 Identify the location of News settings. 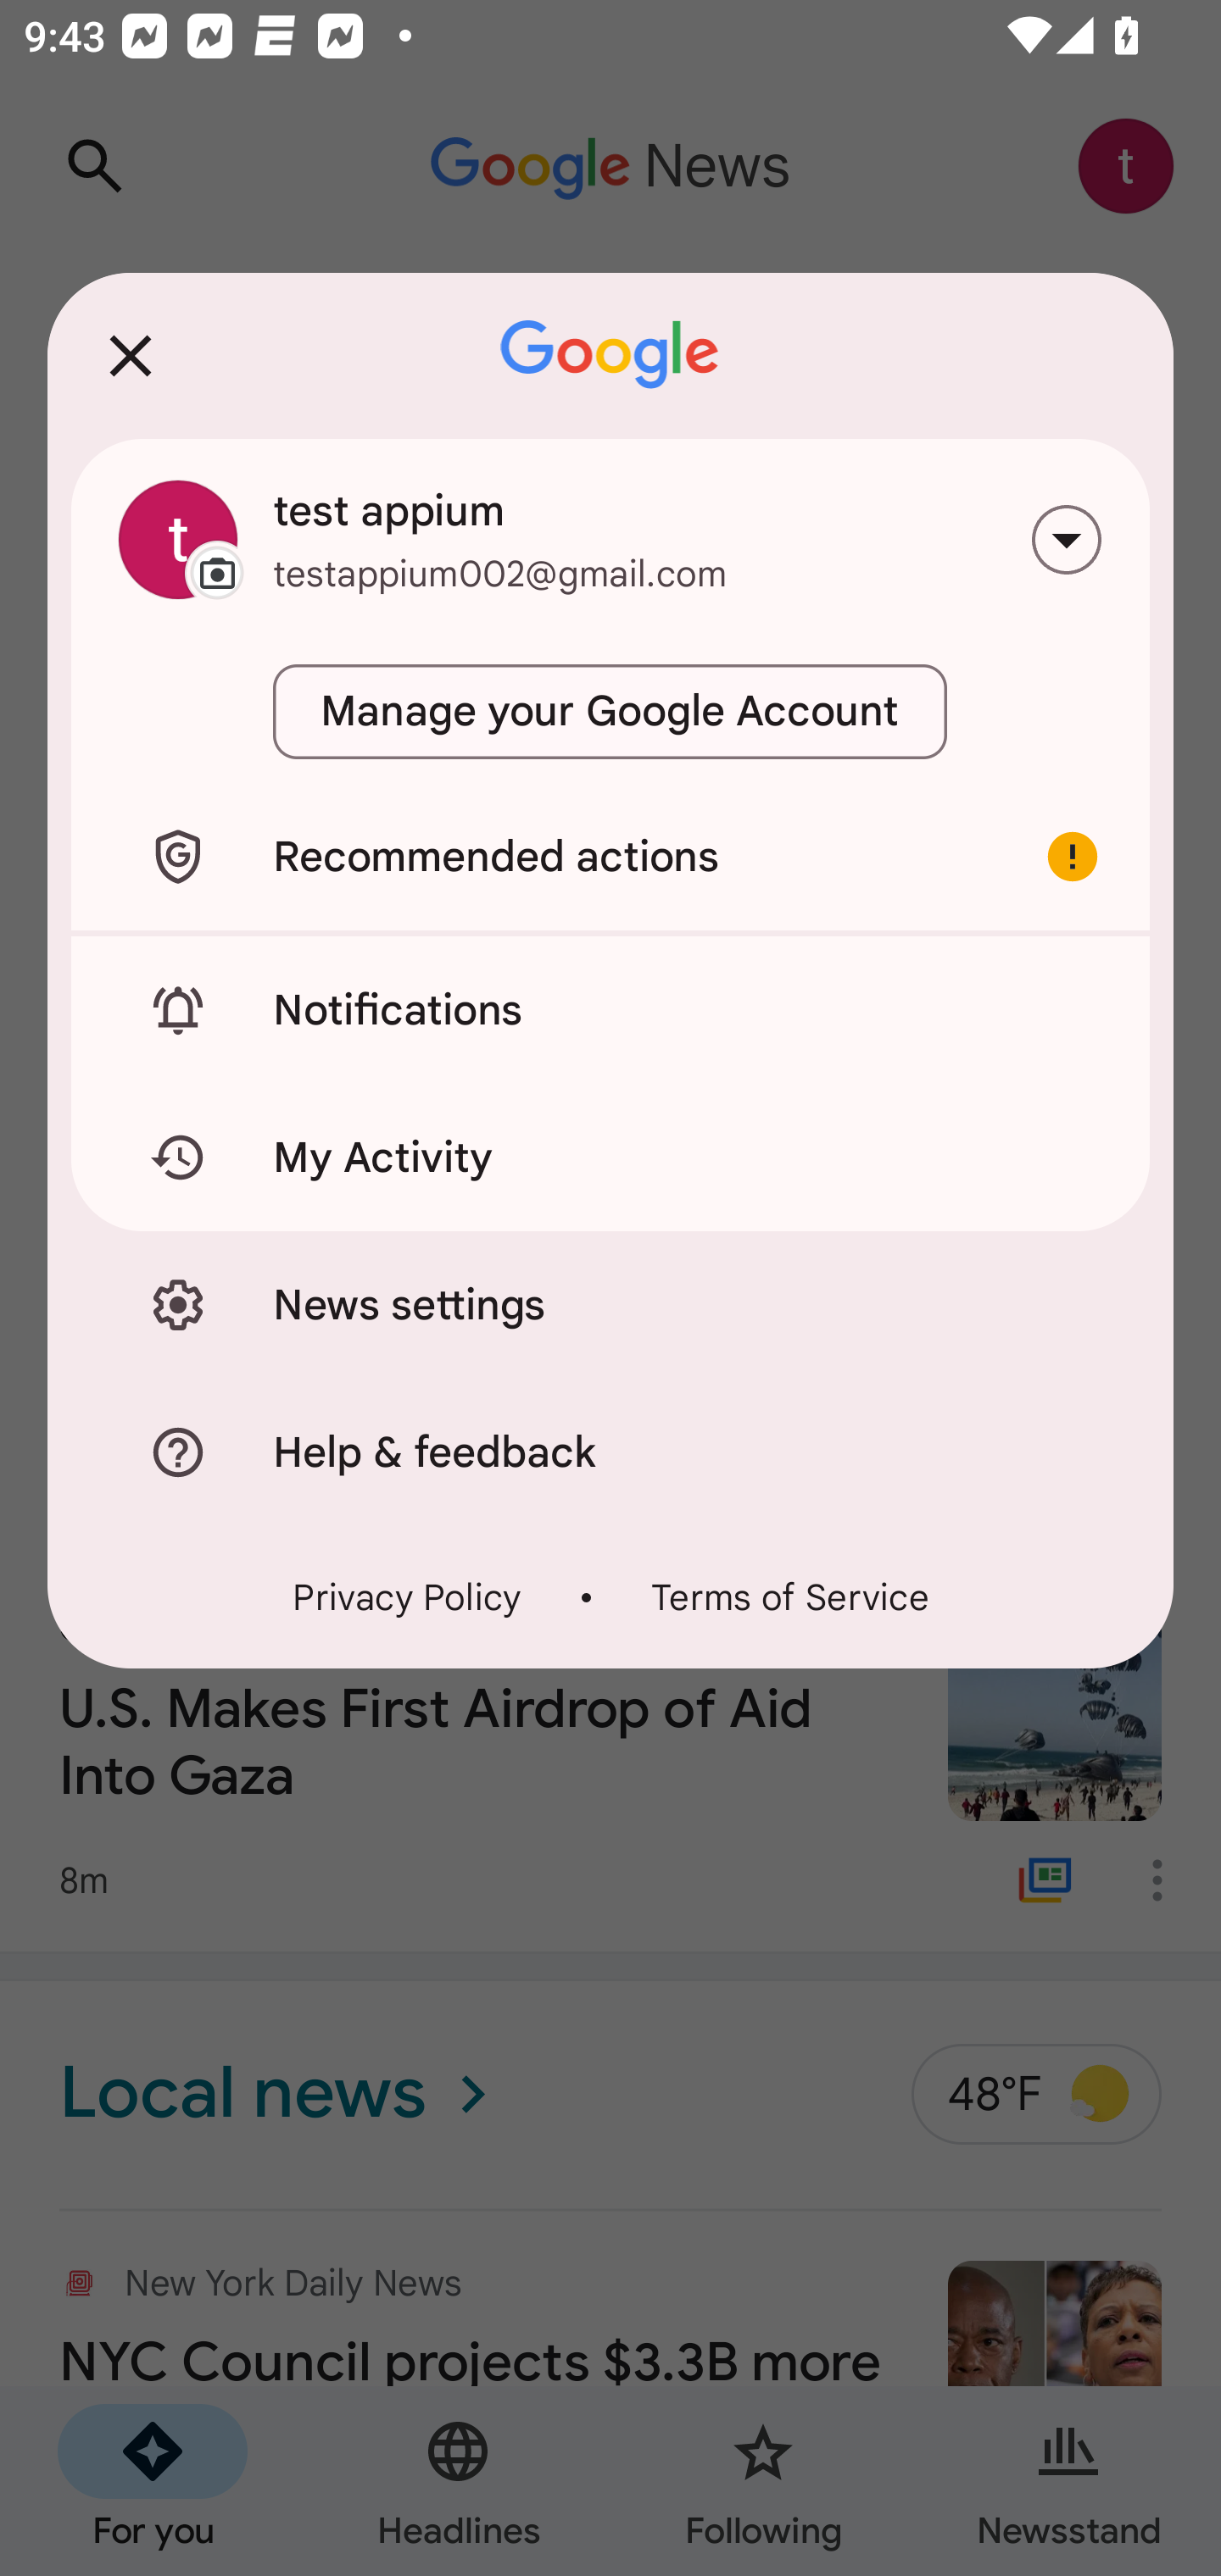
(610, 1305).